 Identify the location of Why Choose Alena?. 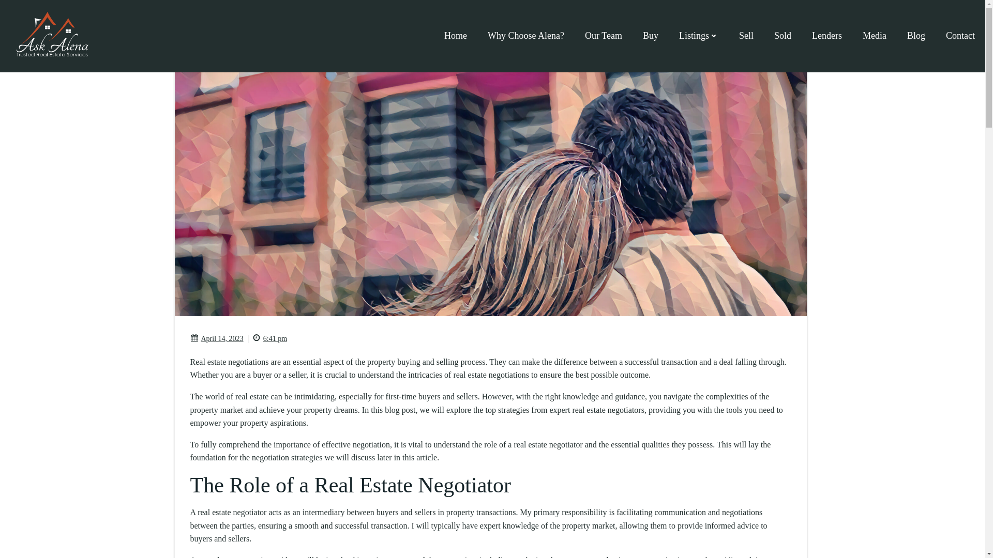
(525, 36).